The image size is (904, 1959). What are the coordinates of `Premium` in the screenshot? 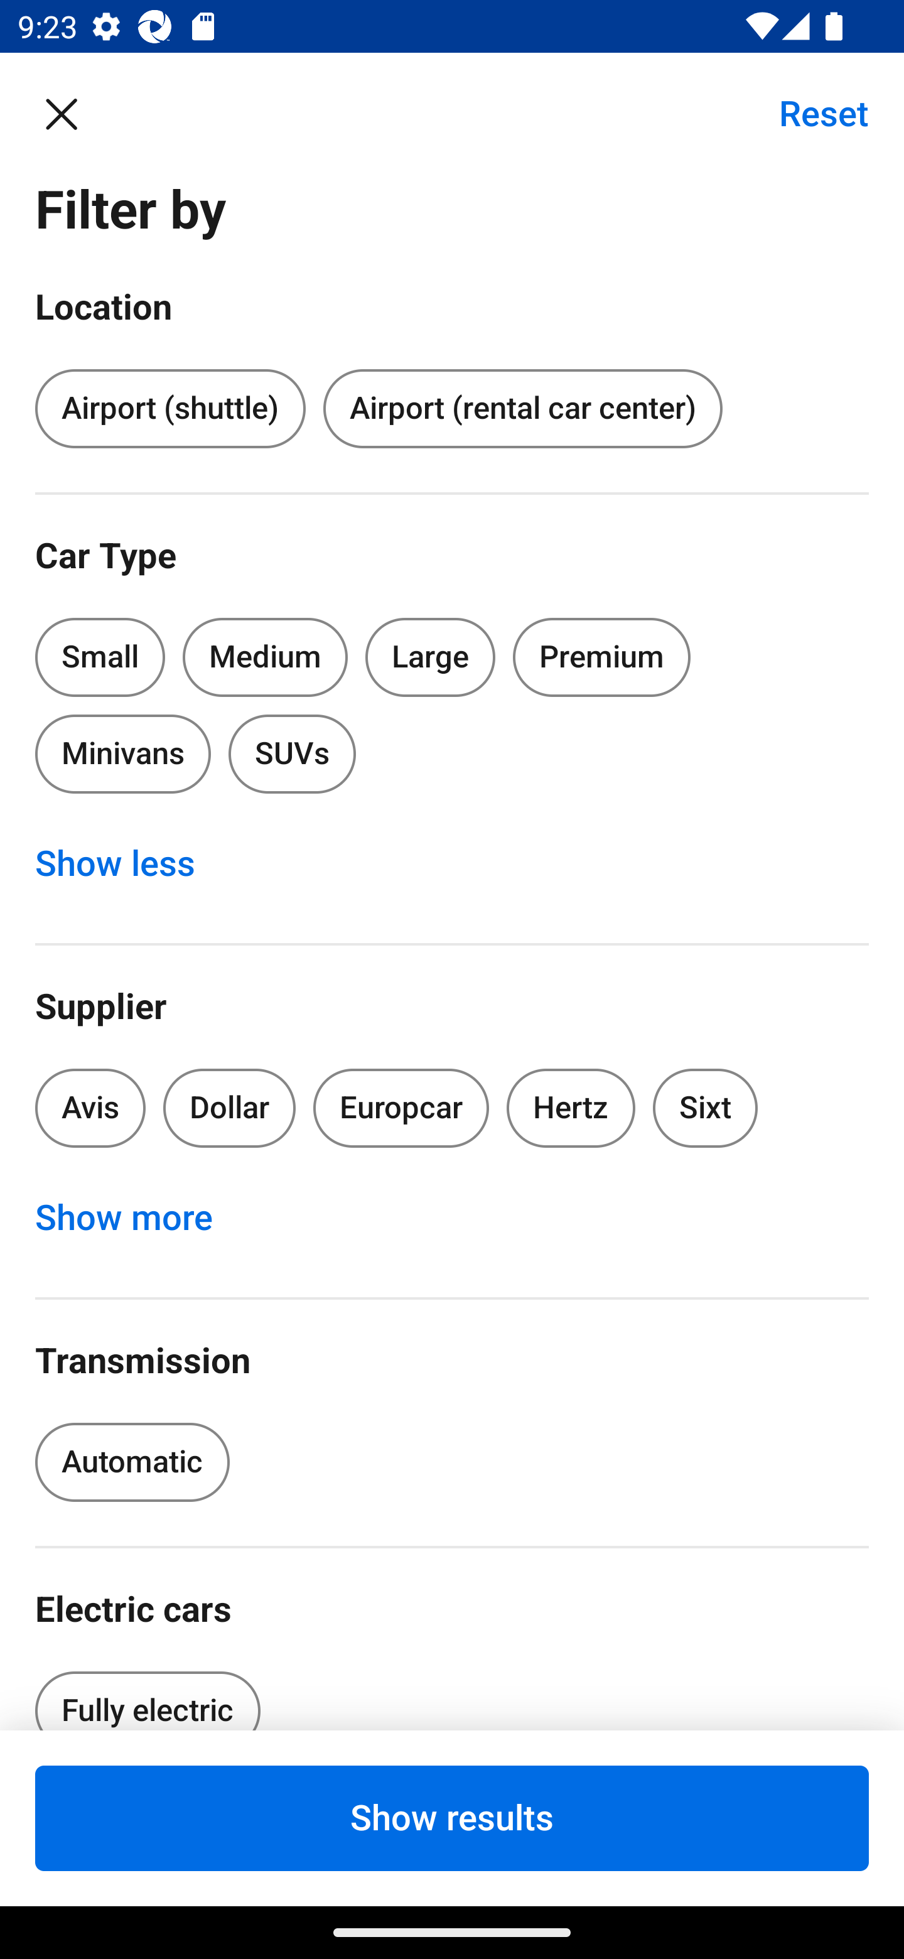 It's located at (601, 657).